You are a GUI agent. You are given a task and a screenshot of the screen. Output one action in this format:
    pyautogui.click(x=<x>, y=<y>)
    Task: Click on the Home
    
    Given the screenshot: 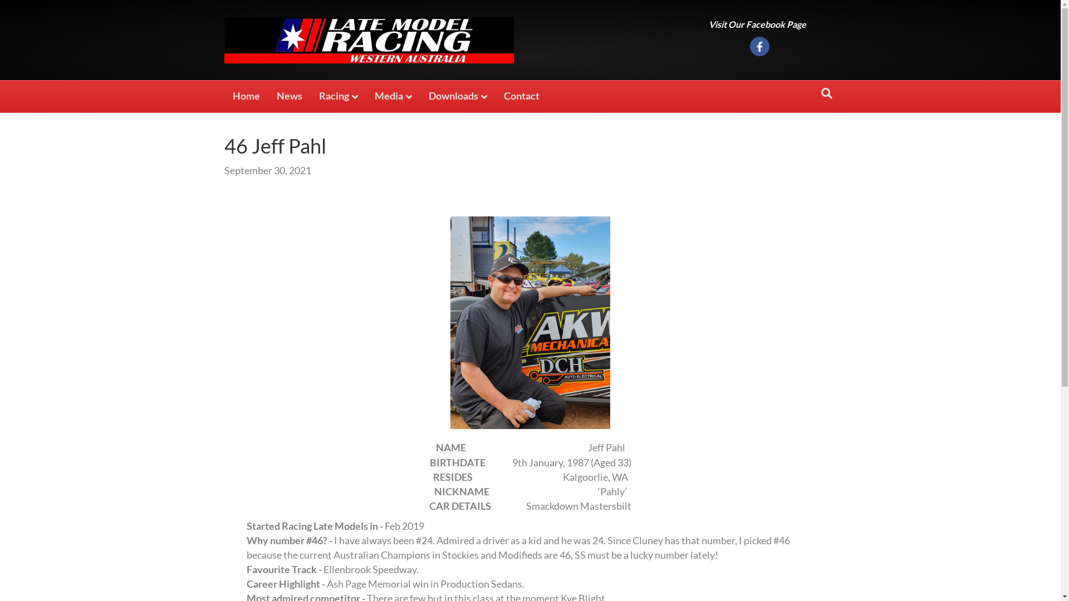 What is the action you would take?
    pyautogui.click(x=246, y=96)
    